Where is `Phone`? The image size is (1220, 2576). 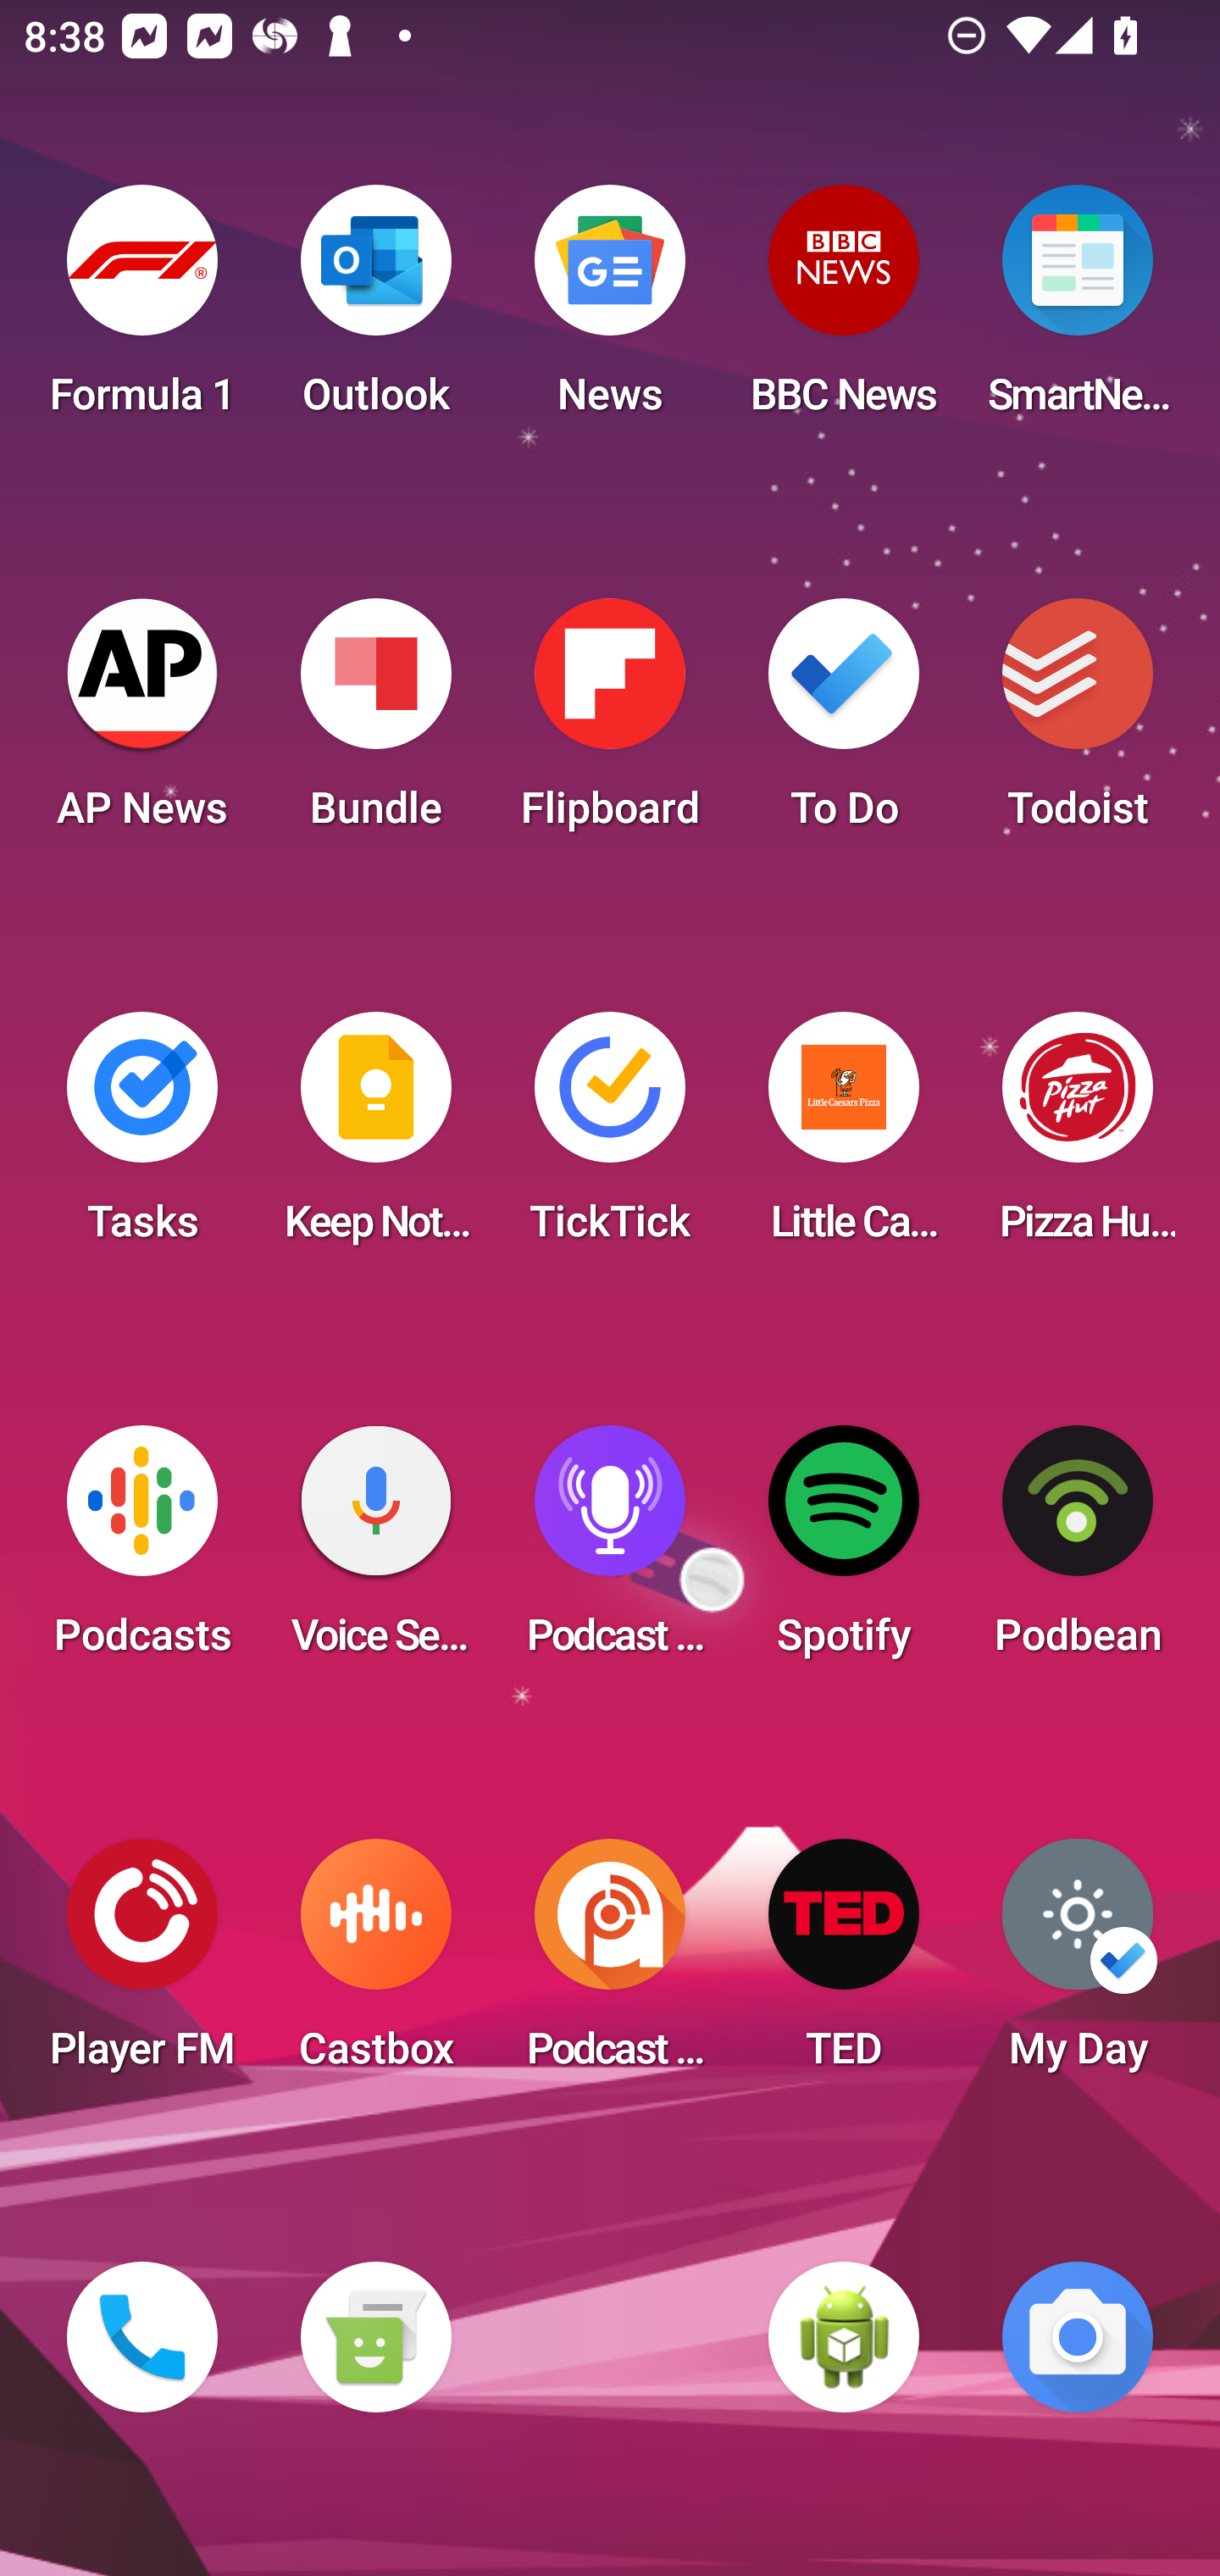 Phone is located at coordinates (142, 2337).